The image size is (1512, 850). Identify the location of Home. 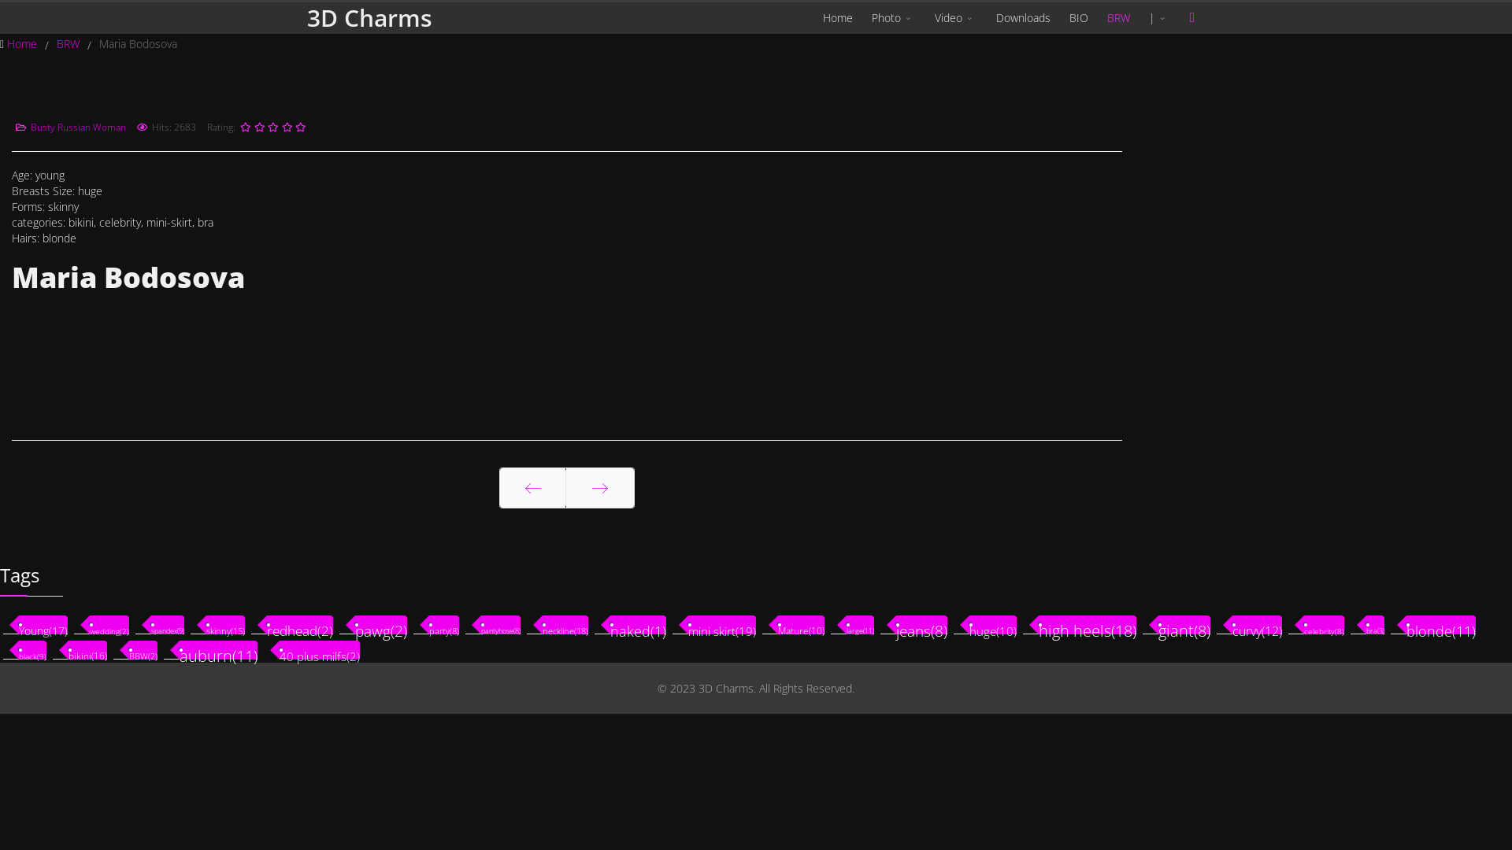
(838, 18).